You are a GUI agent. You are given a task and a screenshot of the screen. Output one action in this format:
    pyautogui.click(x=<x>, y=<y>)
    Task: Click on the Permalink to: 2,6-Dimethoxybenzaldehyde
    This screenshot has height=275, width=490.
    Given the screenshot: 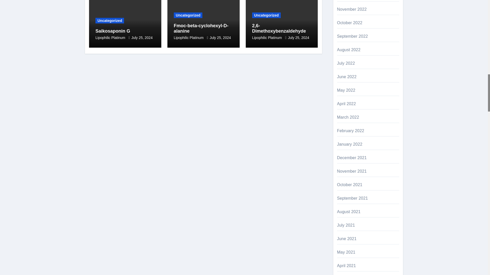 What is the action you would take?
    pyautogui.click(x=279, y=28)
    